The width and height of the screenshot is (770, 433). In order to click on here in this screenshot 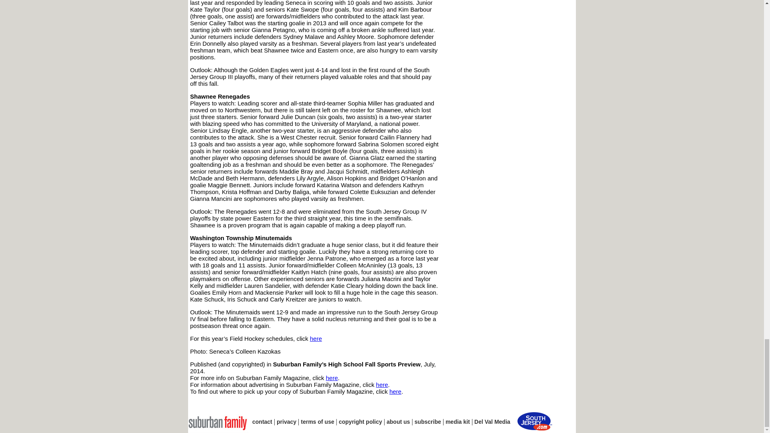, I will do `click(332, 378)`.